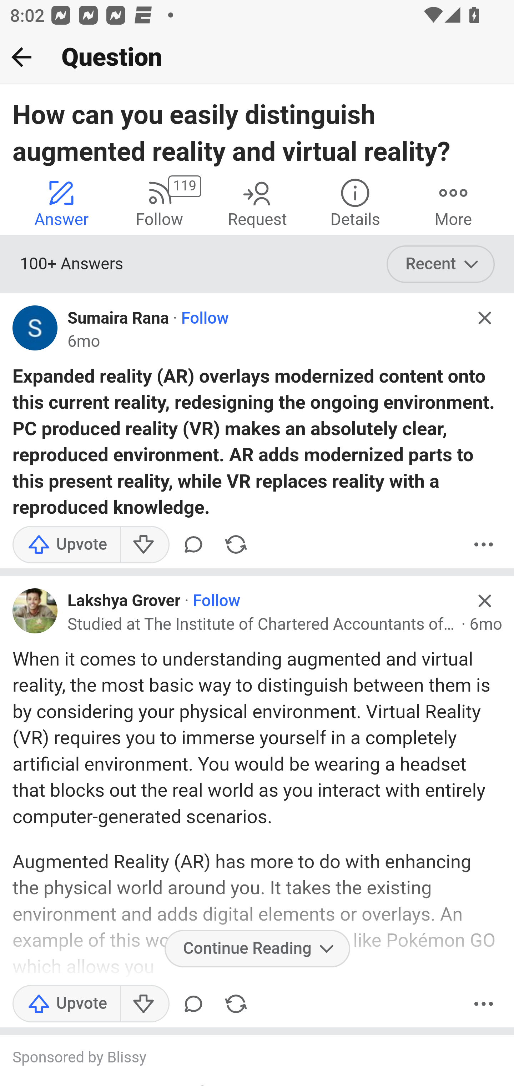 The image size is (514, 1086). I want to click on 119 Follow, so click(159, 202).